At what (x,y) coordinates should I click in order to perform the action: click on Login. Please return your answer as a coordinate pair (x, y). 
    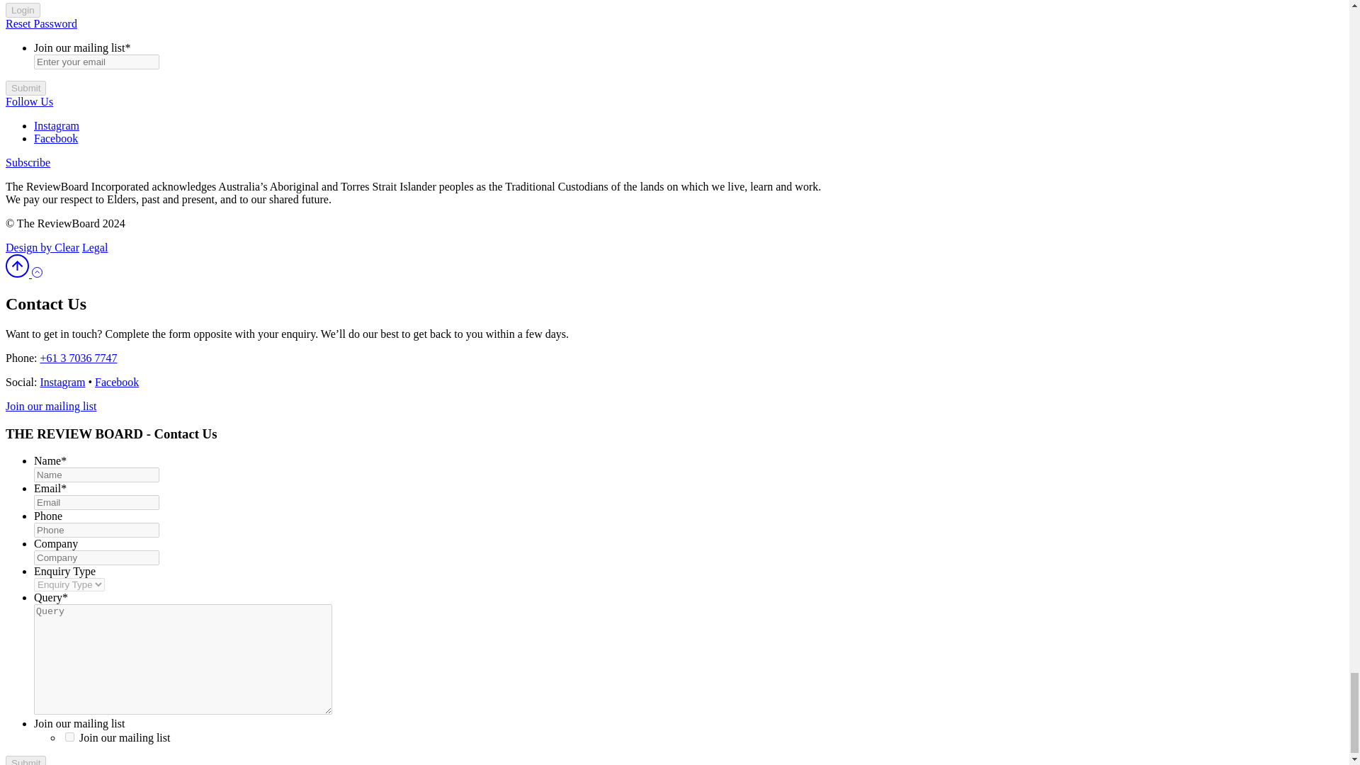
    Looking at the image, I should click on (23, 10).